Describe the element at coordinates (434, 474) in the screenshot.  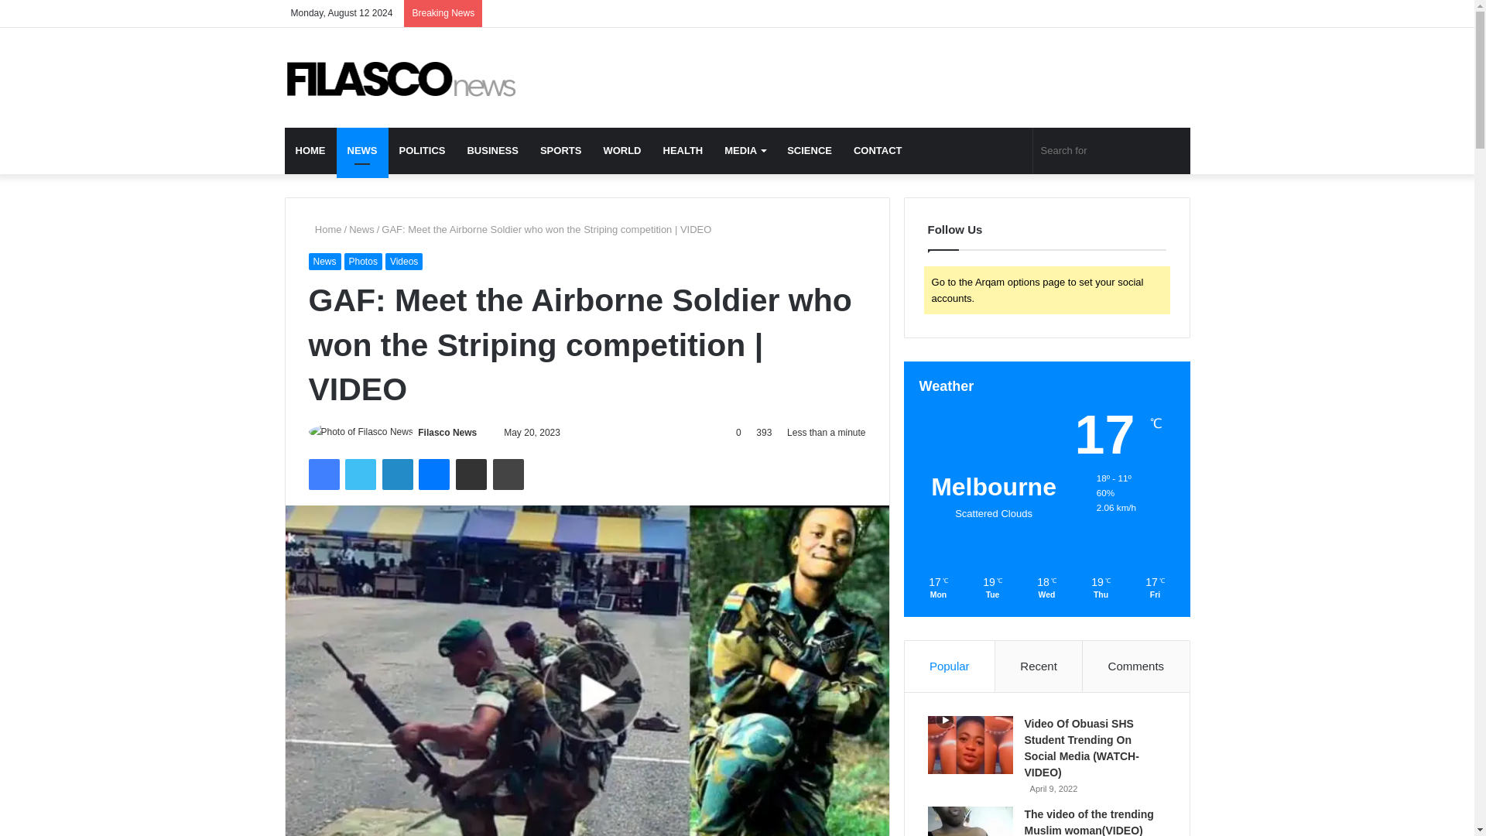
I see `Messenger` at that location.